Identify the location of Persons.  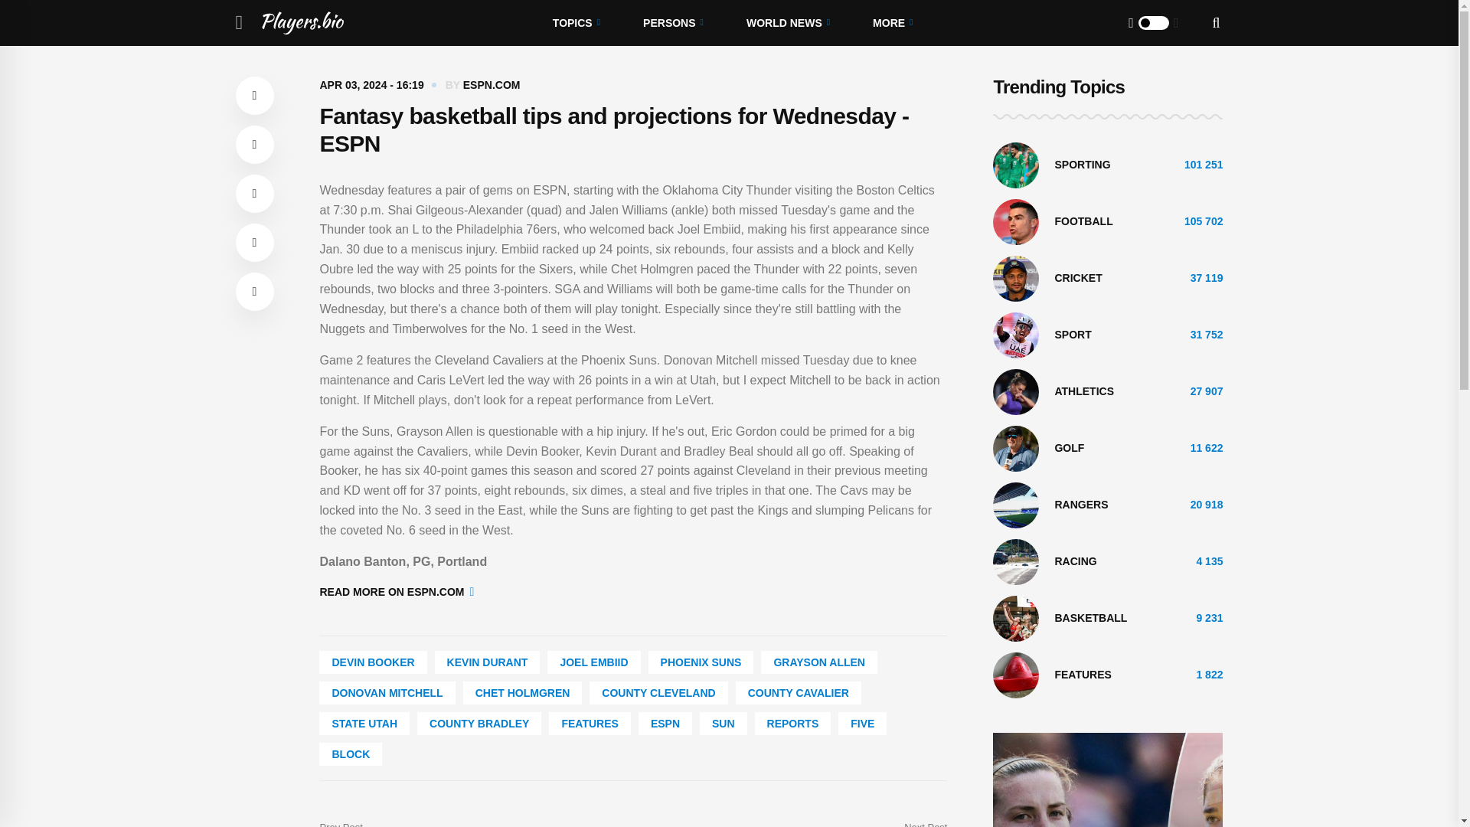
(673, 23).